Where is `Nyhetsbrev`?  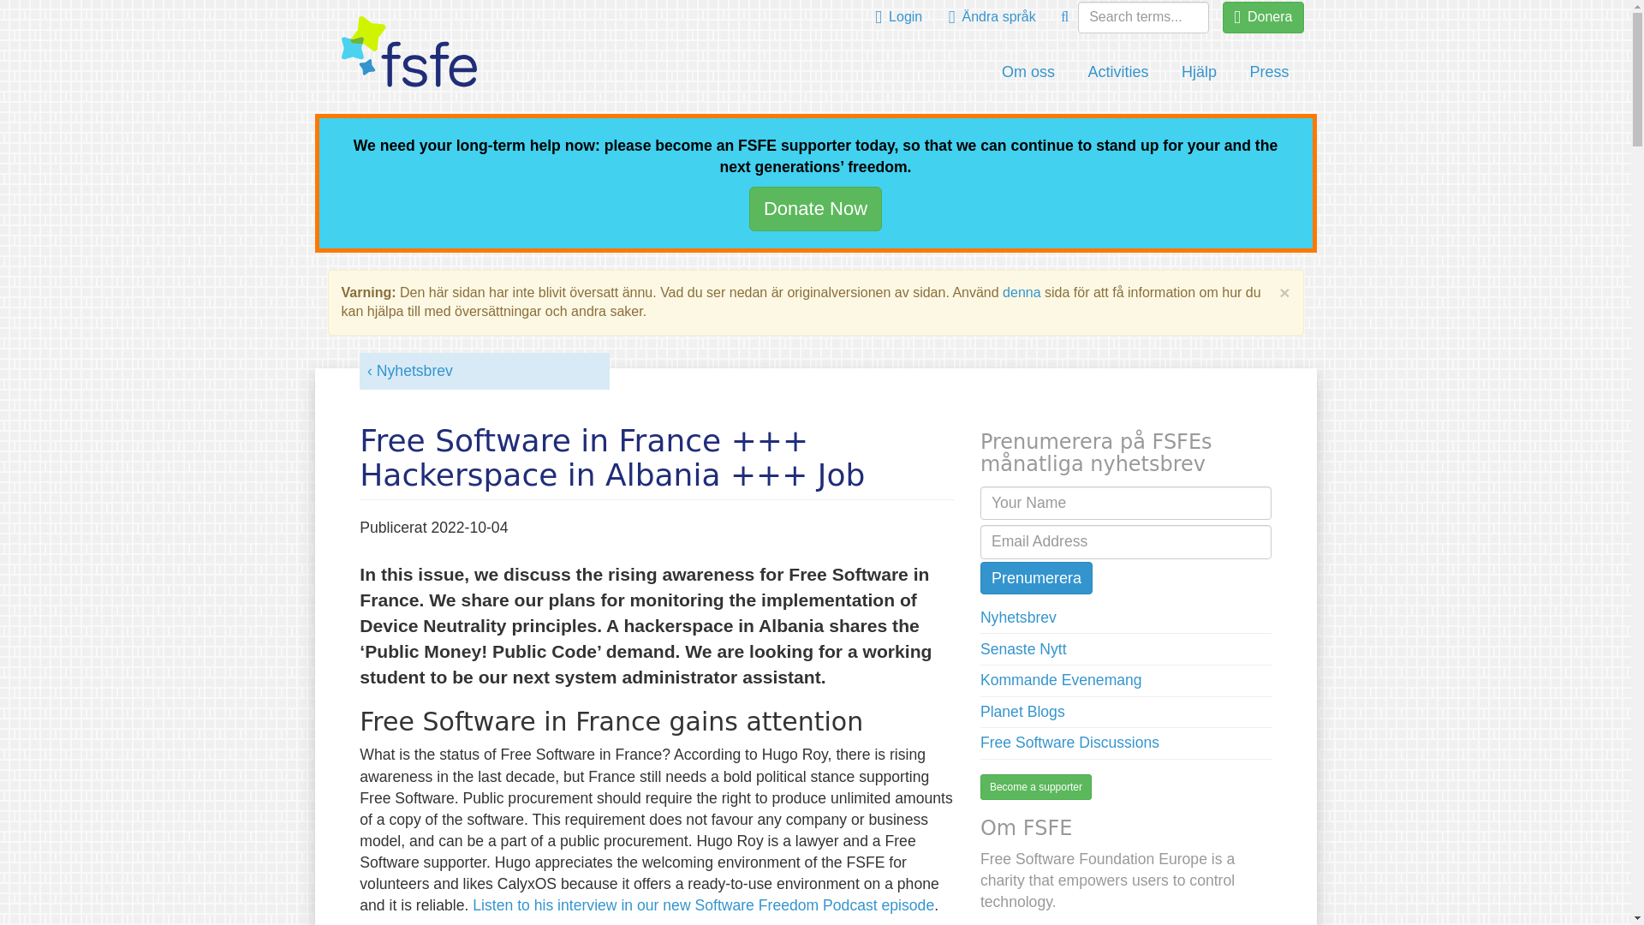 Nyhetsbrev is located at coordinates (409, 370).